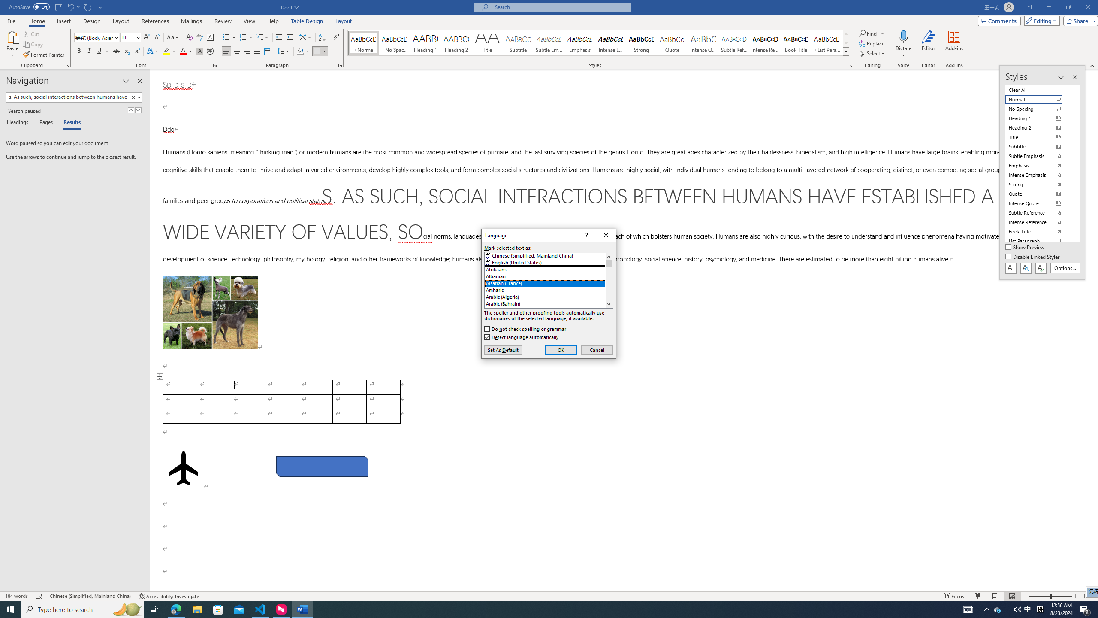 The height and width of the screenshot is (618, 1098). Describe the element at coordinates (609, 304) in the screenshot. I see `Line down` at that location.